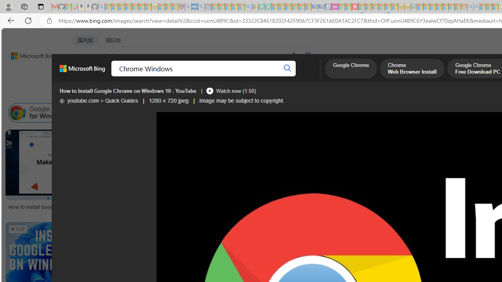 The height and width of the screenshot is (282, 502). What do you see at coordinates (249, 76) in the screenshot?
I see `ACADEMIC` at bounding box center [249, 76].